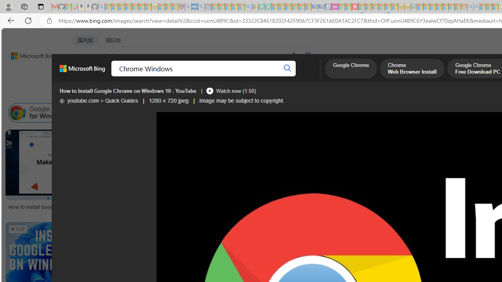 The height and width of the screenshot is (282, 502). What do you see at coordinates (249, 76) in the screenshot?
I see `ACADEMIC` at bounding box center [249, 76].